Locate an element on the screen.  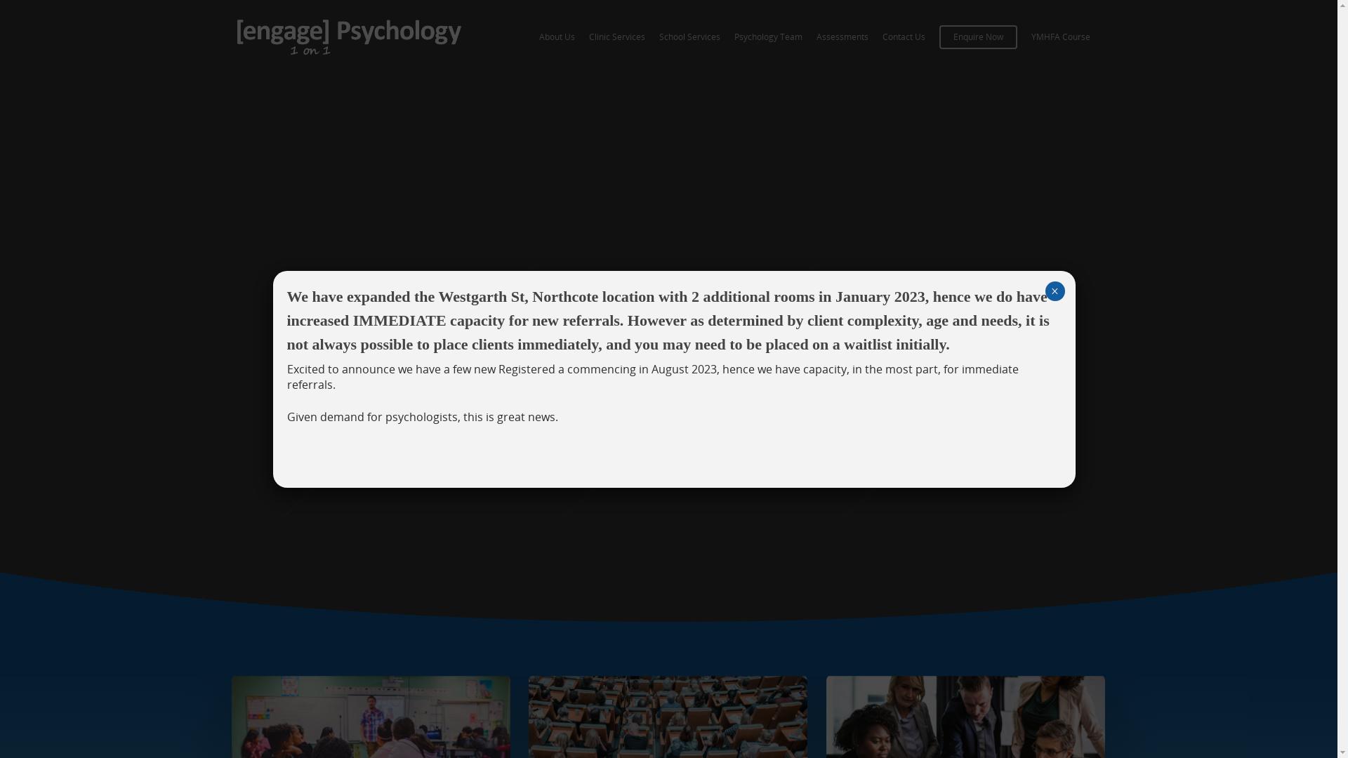
Enquire Now is located at coordinates (979, 37).